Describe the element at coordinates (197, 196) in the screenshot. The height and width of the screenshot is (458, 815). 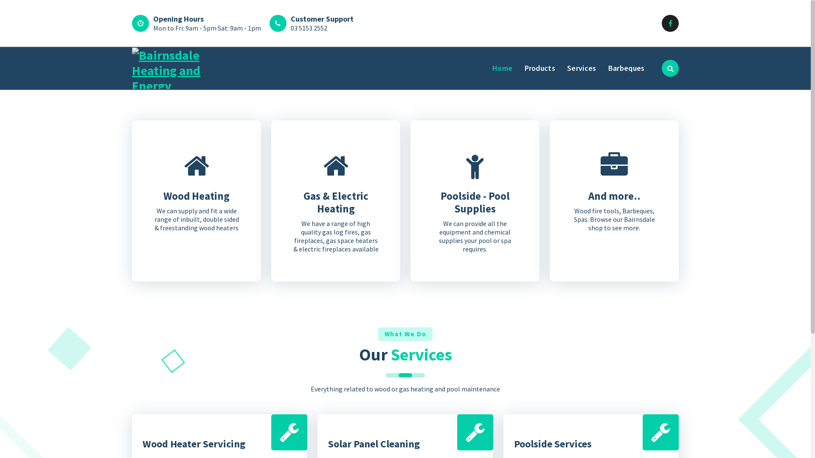
I see `Wood Heating` at that location.